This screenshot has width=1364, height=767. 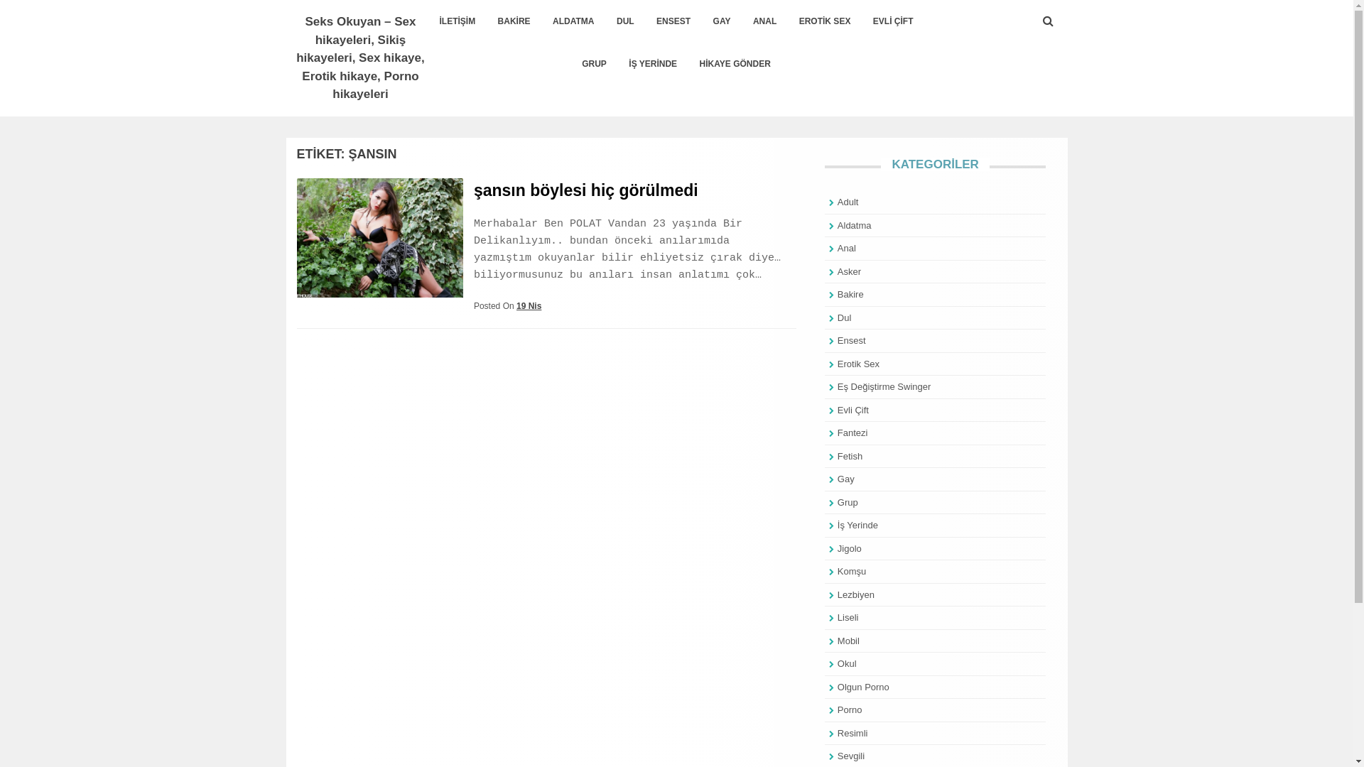 I want to click on BAKIRE, so click(x=514, y=21).